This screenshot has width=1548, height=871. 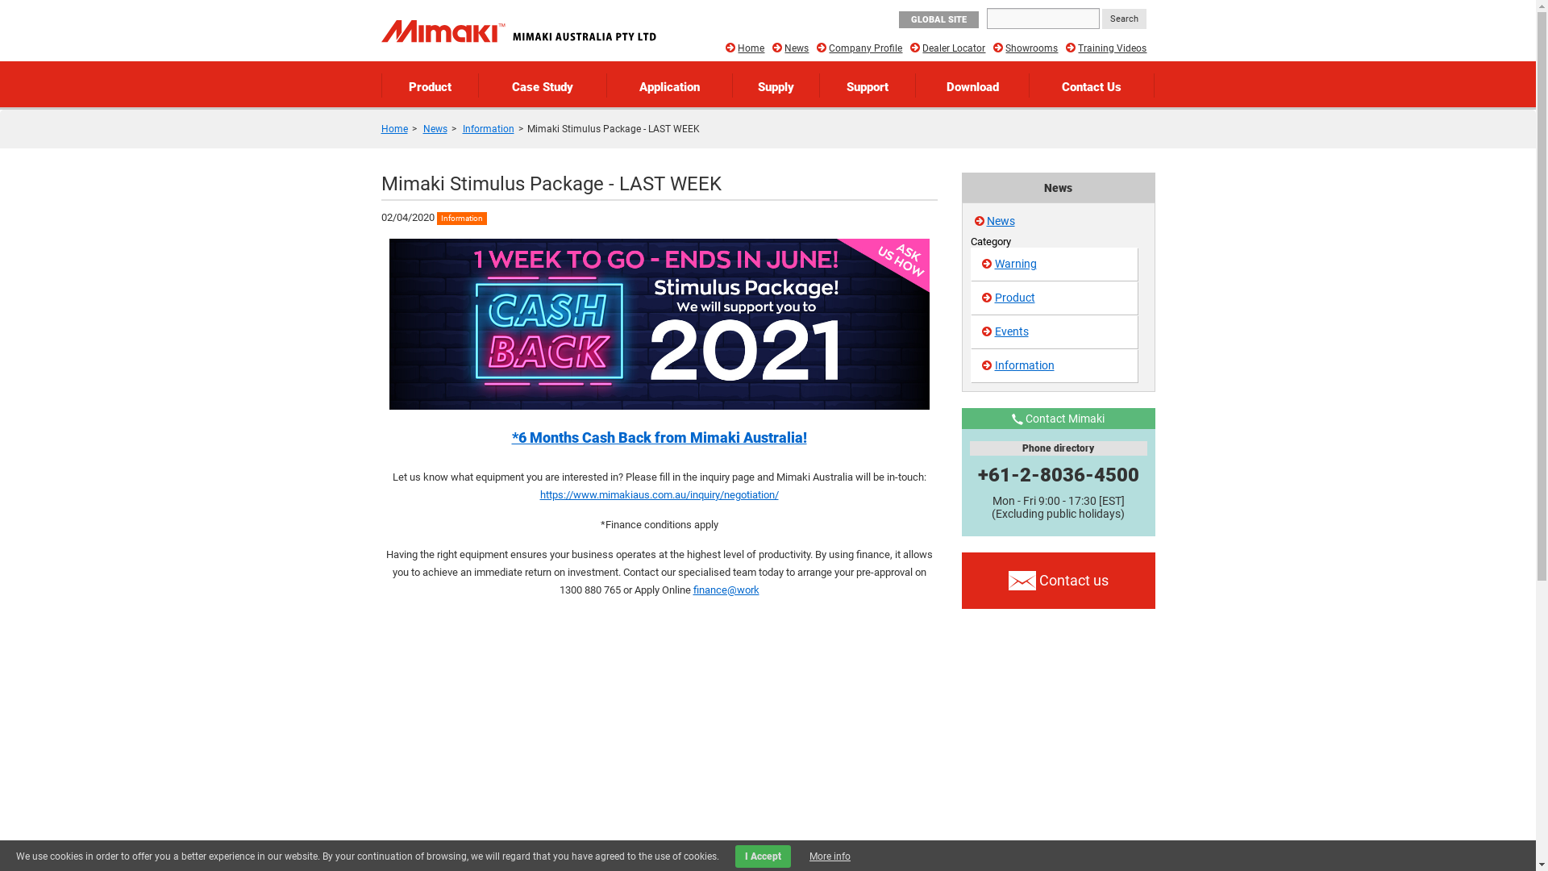 I want to click on Information, so click(x=489, y=129).